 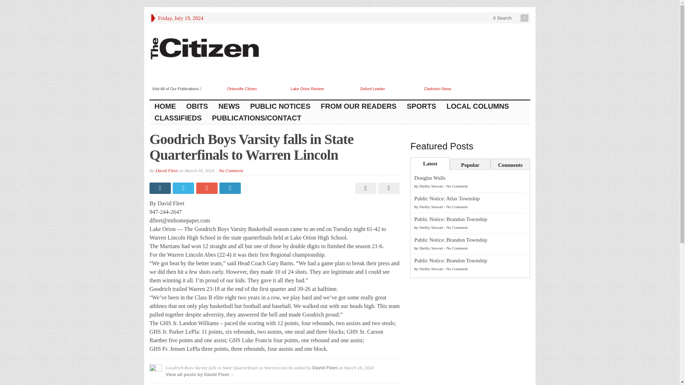 What do you see at coordinates (447, 198) in the screenshot?
I see `Permalink to Public Notice: Atlas Township` at bounding box center [447, 198].